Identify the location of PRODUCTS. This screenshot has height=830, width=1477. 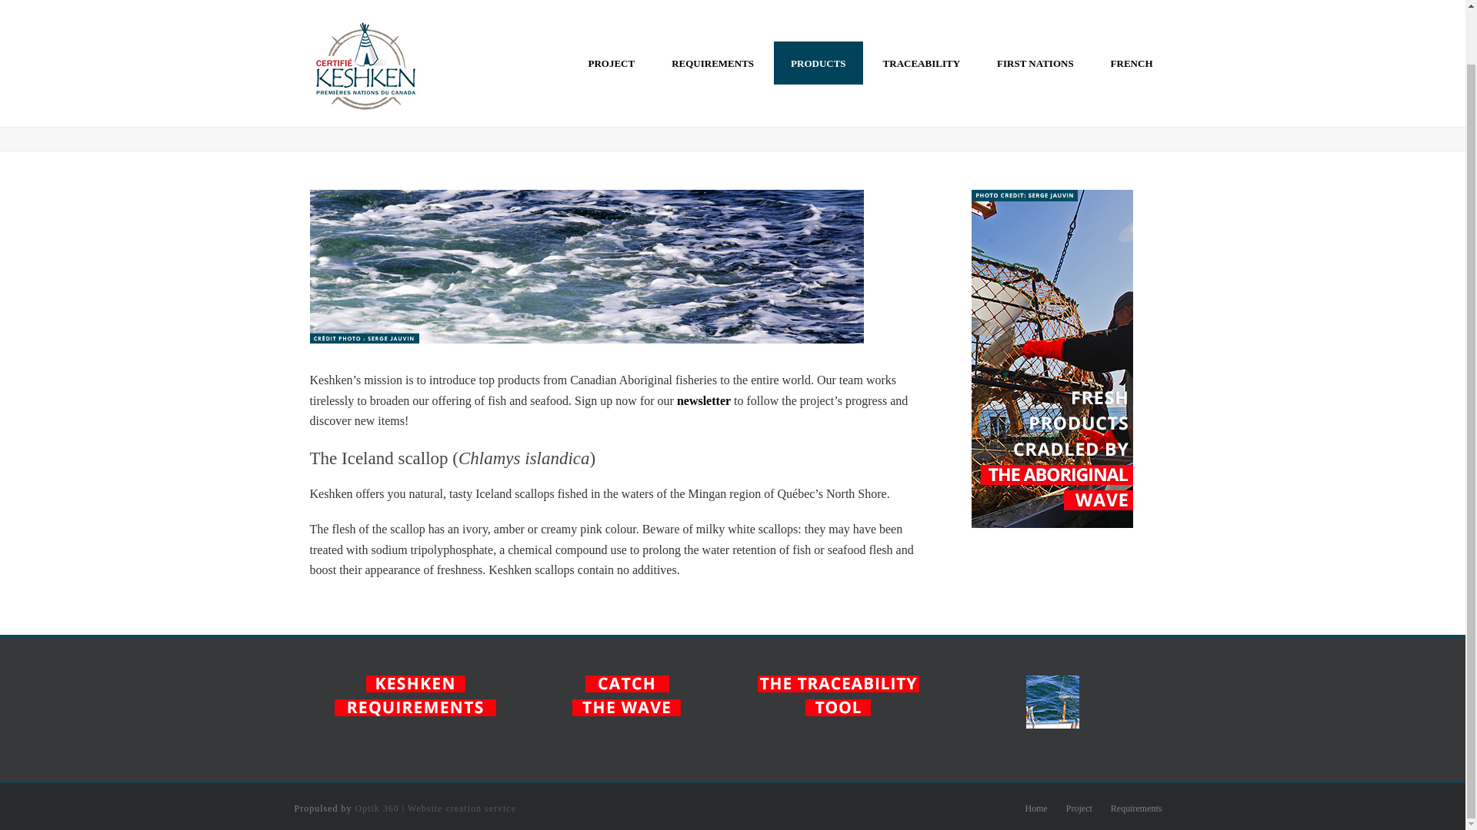
(819, 12).